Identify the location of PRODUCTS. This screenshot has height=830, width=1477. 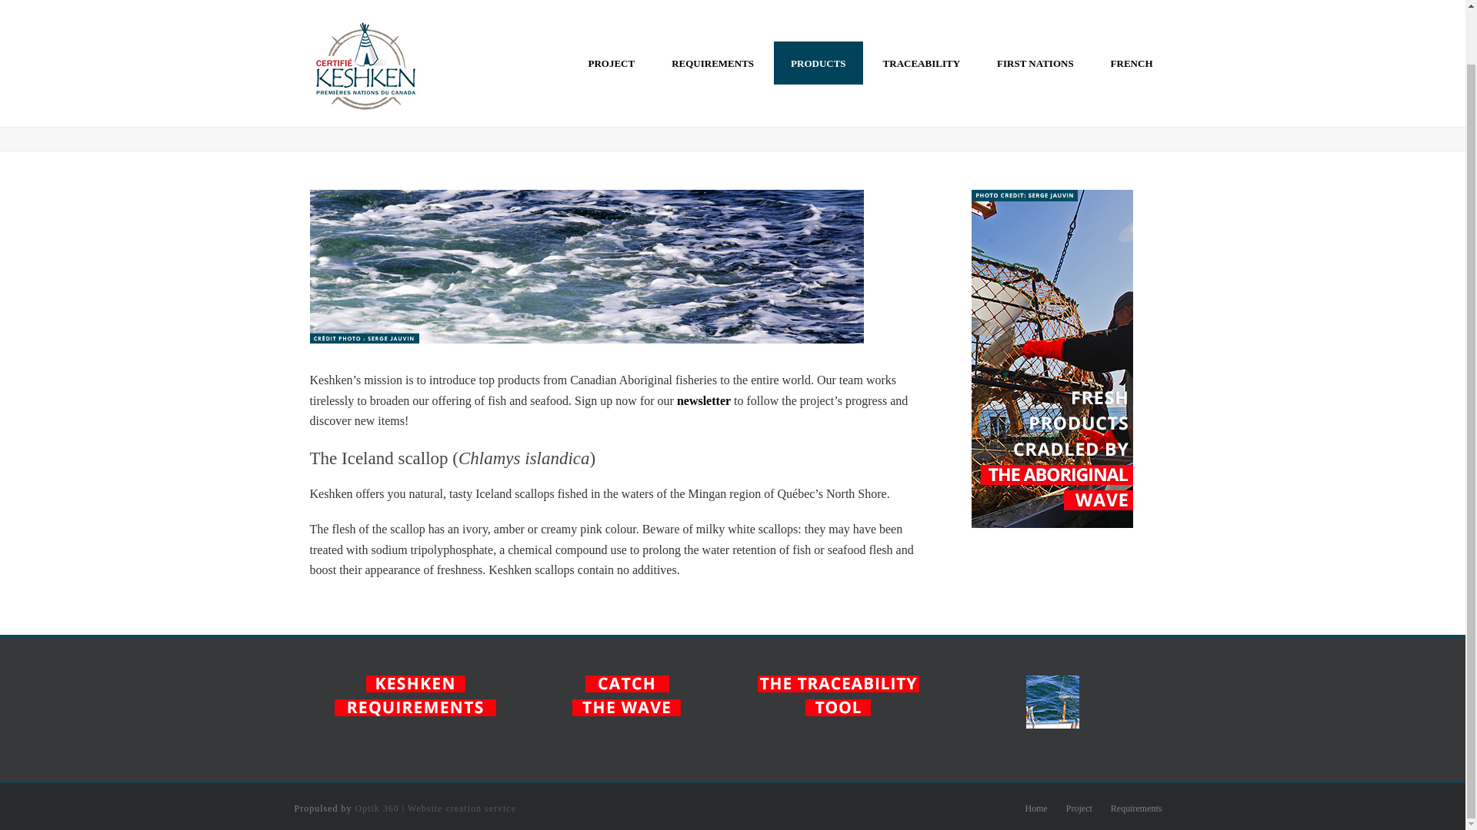
(819, 12).